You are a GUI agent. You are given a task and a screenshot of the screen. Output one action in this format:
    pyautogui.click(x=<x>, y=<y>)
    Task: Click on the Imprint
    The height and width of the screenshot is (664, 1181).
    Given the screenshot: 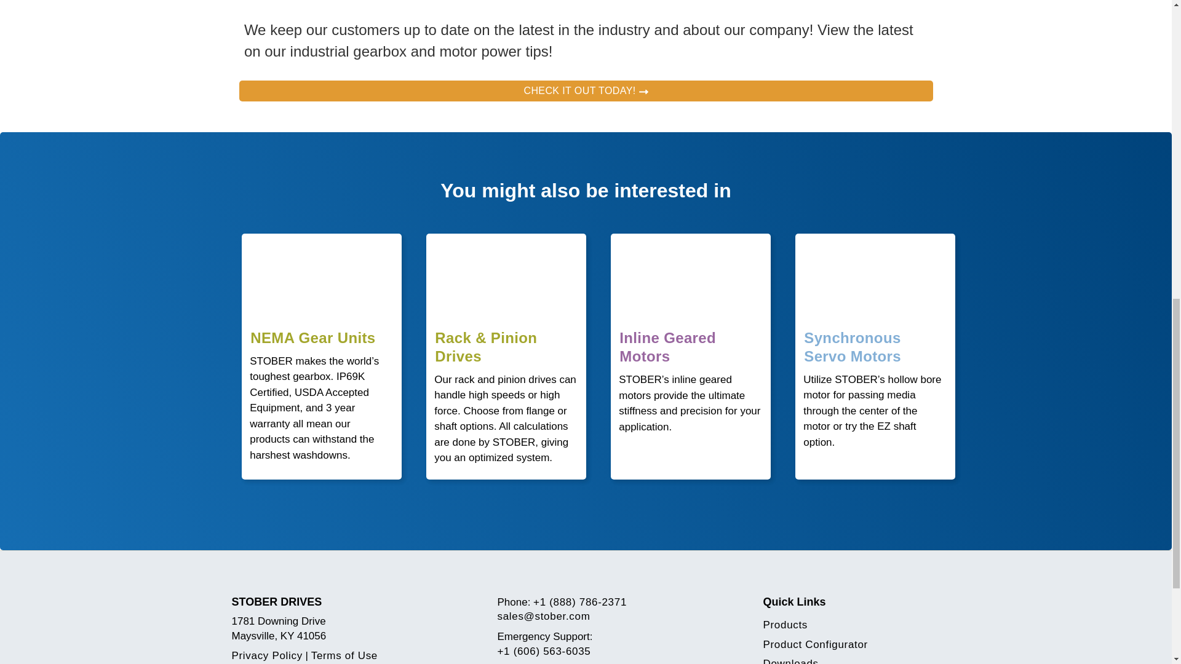 What is the action you would take?
    pyautogui.click(x=267, y=655)
    